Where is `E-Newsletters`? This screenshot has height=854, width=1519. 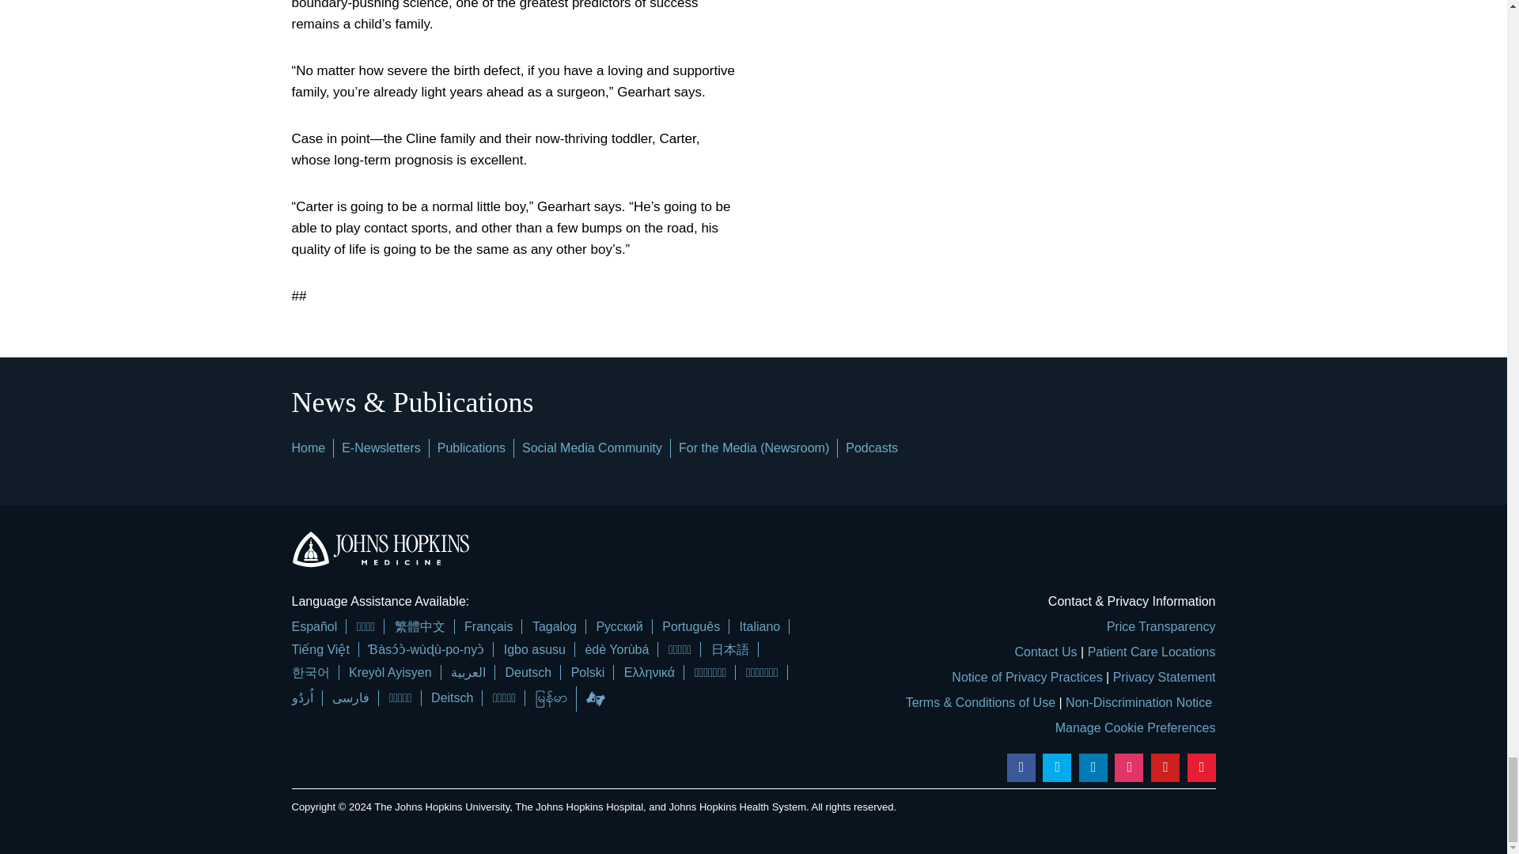 E-Newsletters is located at coordinates (381, 448).